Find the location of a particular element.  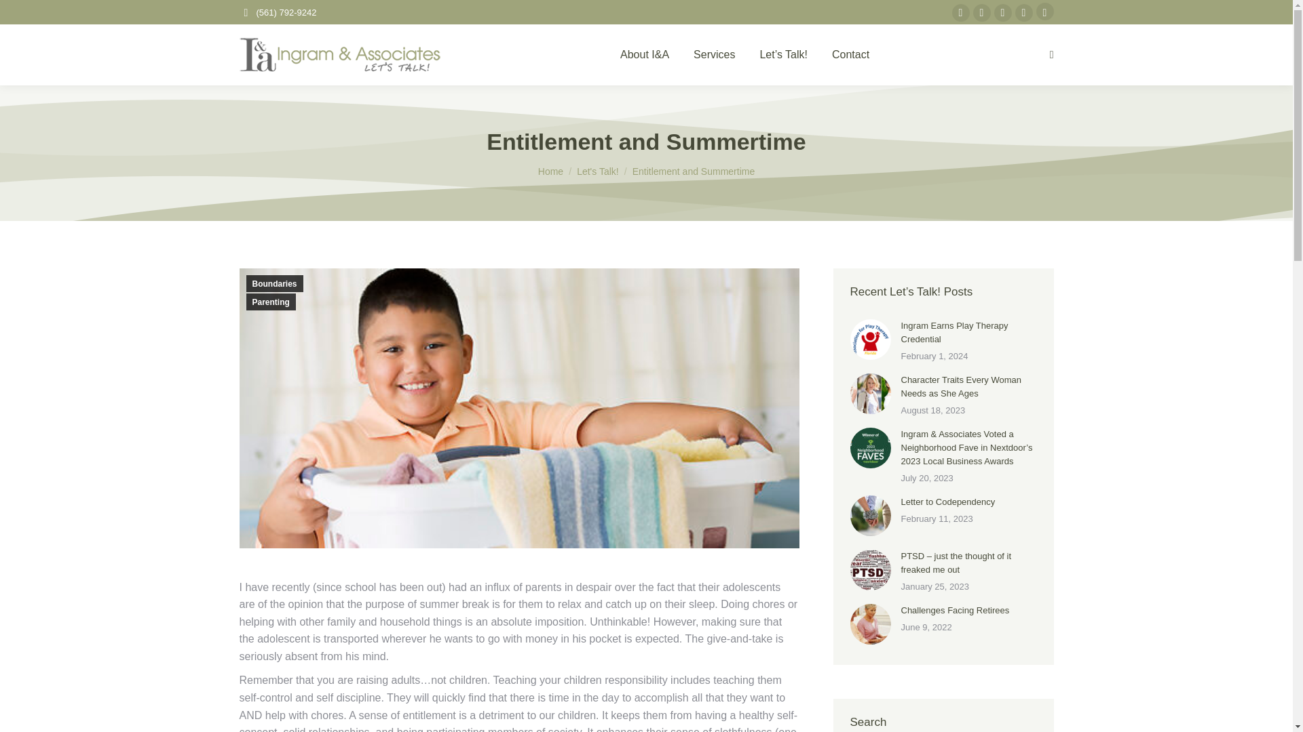

X page opens in new window is located at coordinates (1002, 13).